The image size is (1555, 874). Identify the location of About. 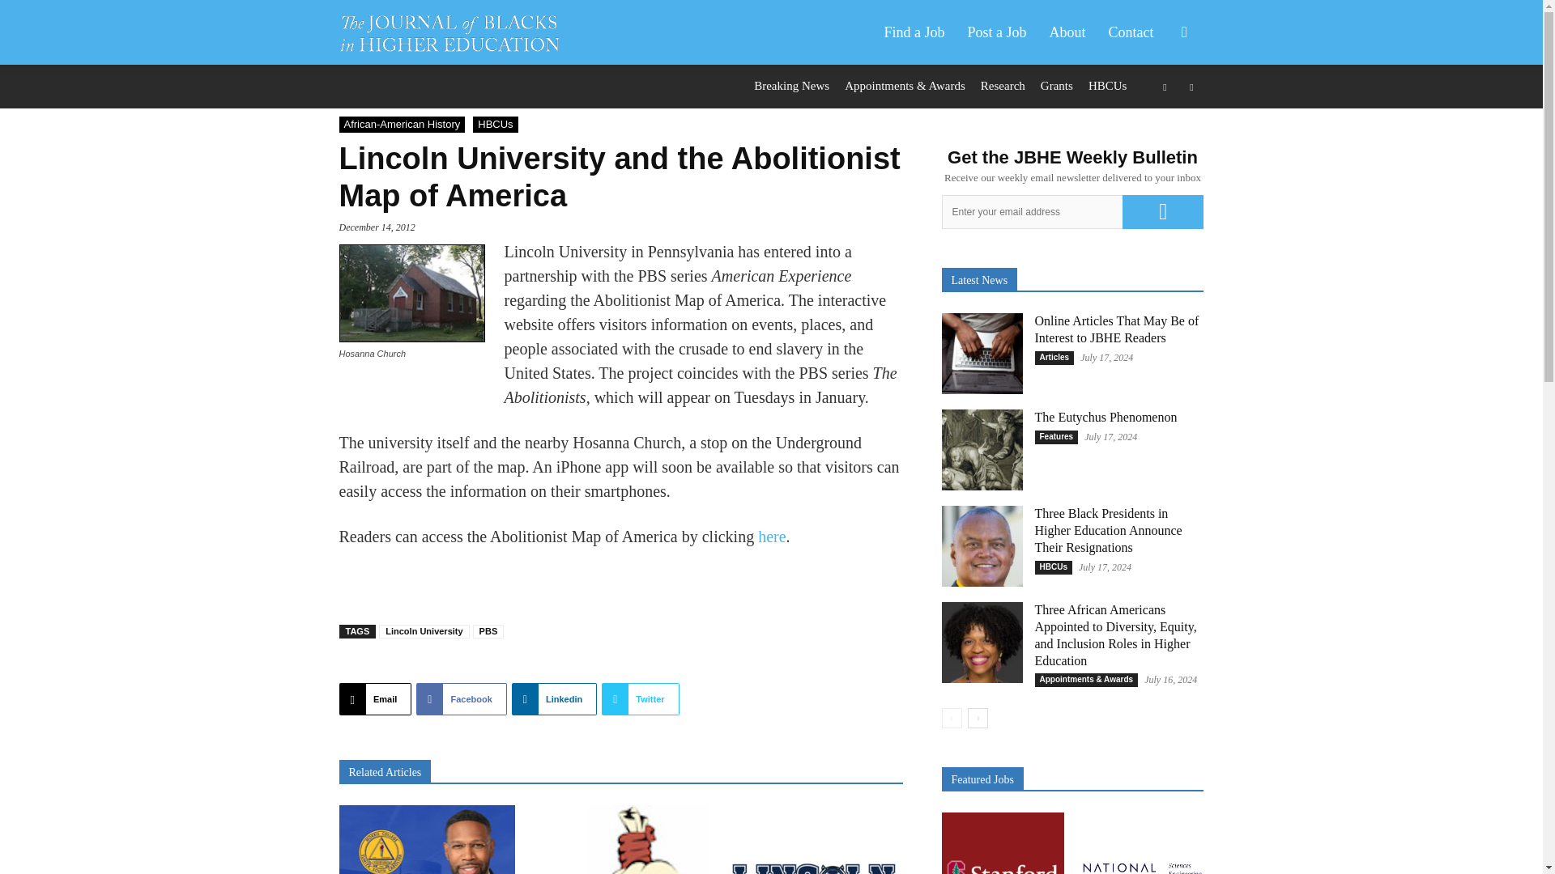
(1067, 32).